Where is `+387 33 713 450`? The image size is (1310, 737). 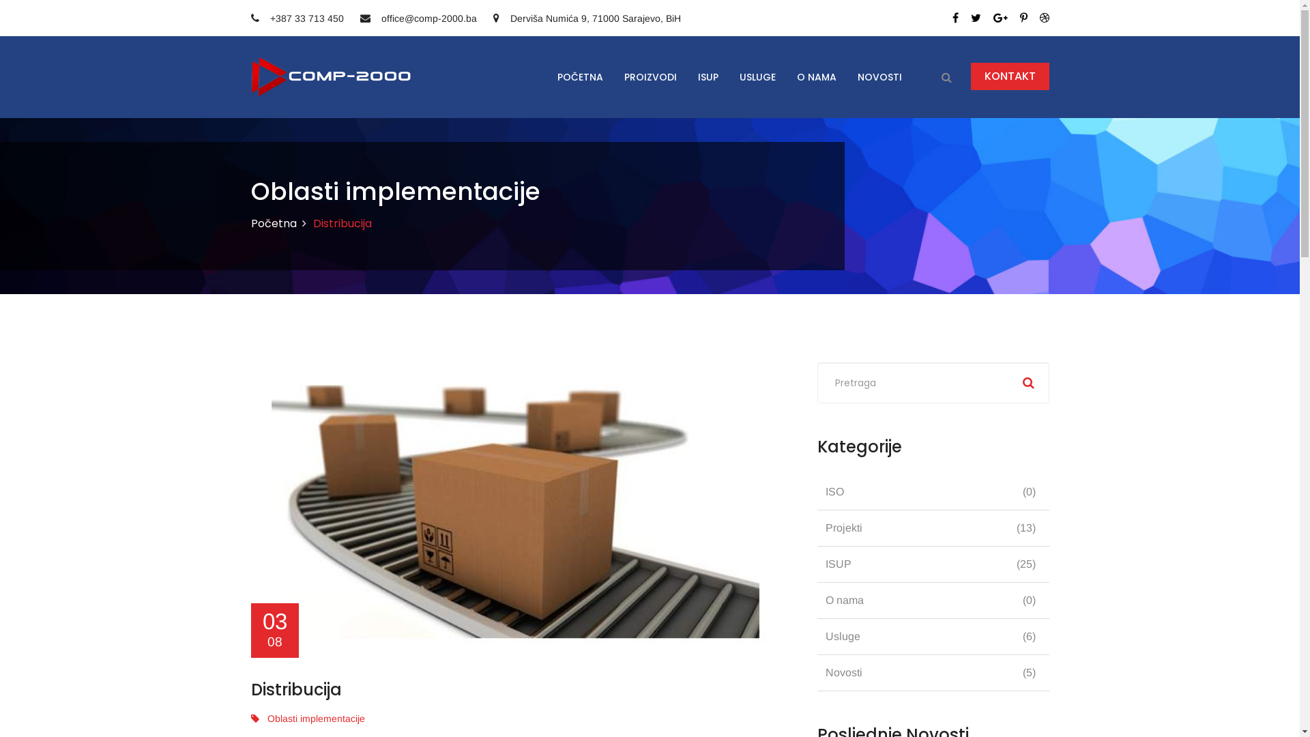 +387 33 713 450 is located at coordinates (297, 18).